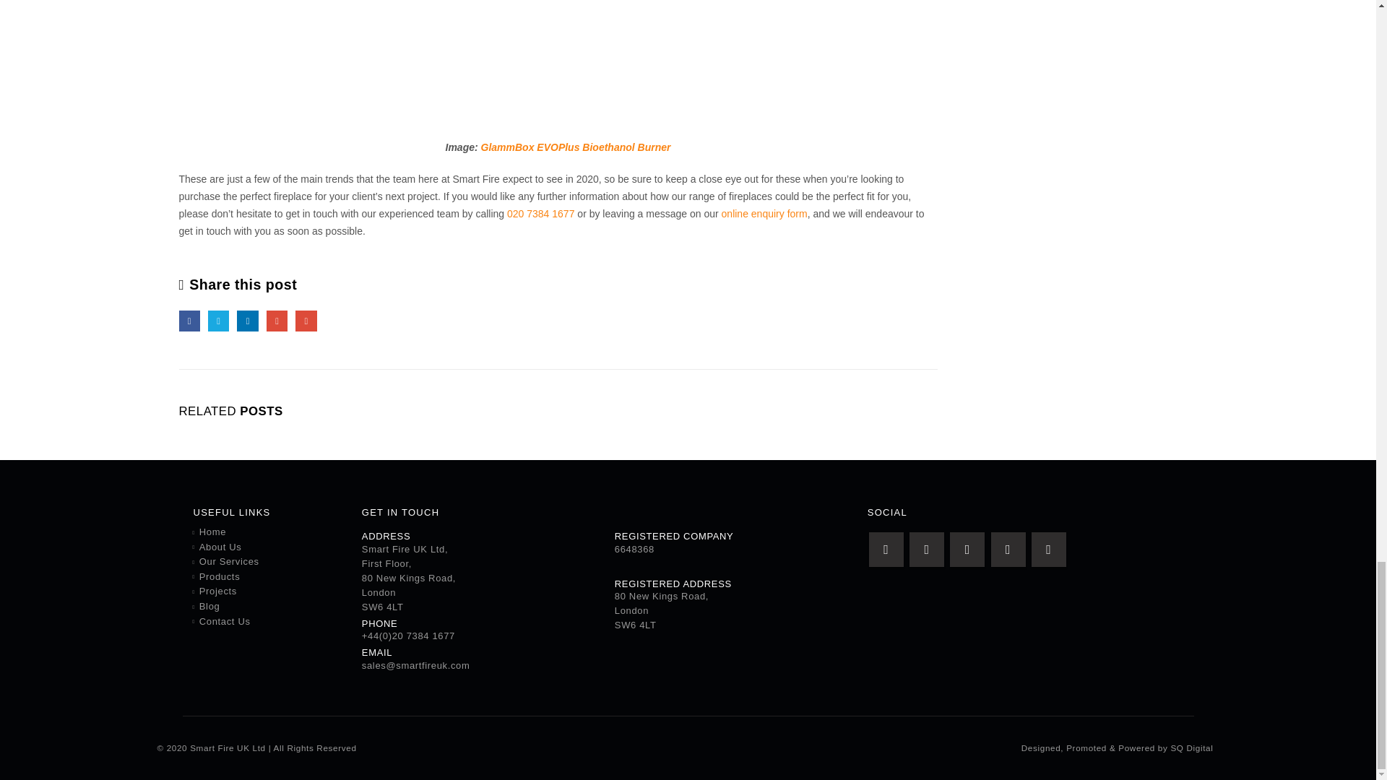 Image resolution: width=1387 pixels, height=780 pixels. What do you see at coordinates (540, 214) in the screenshot?
I see `020 7384 1677` at bounding box center [540, 214].